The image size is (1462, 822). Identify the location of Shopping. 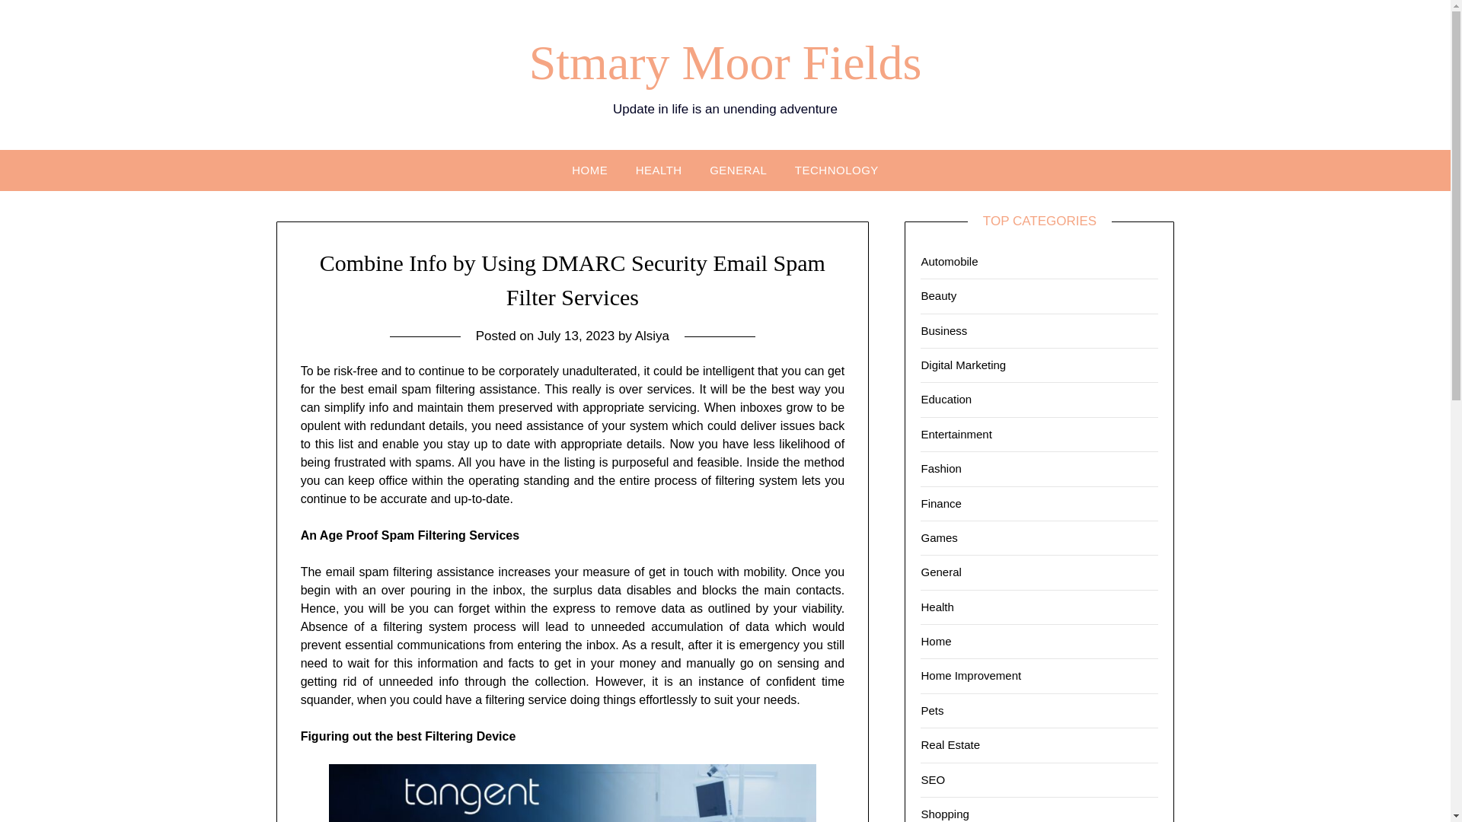
(944, 813).